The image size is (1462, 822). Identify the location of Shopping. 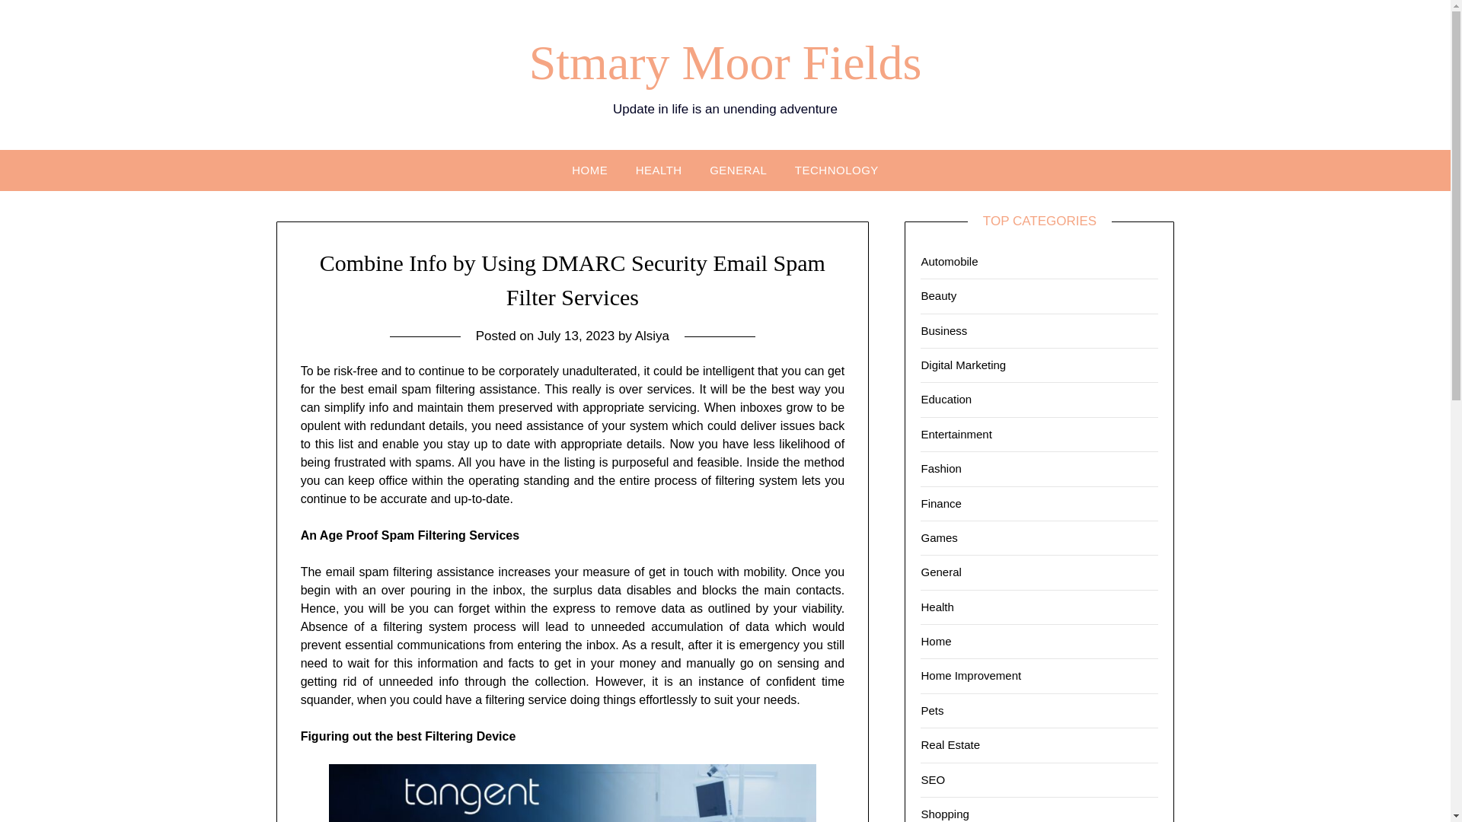
(944, 813).